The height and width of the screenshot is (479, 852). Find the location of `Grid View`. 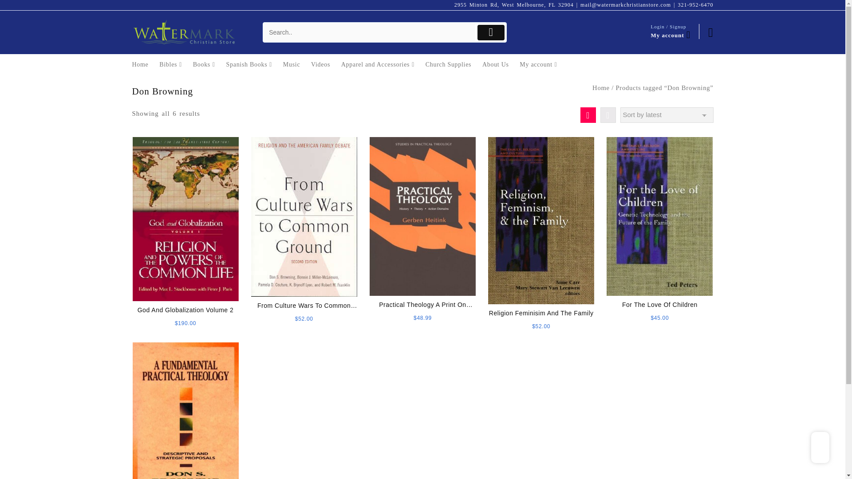

Grid View is located at coordinates (588, 114).